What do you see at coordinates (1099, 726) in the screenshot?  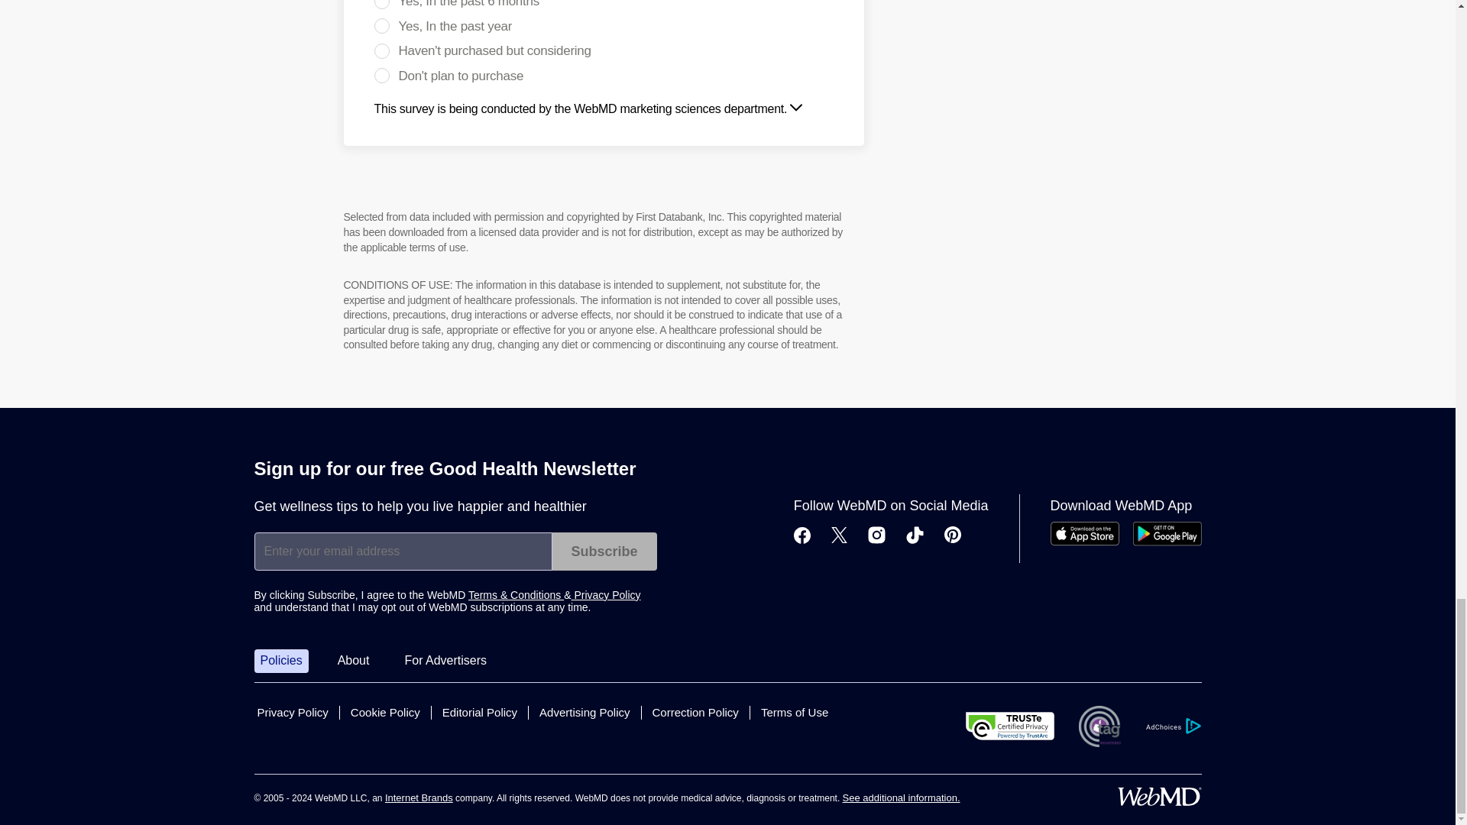 I see `TAG Registered Seal` at bounding box center [1099, 726].